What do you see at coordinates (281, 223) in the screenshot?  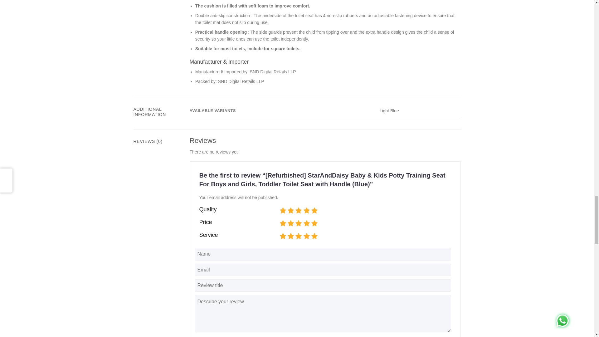 I see `4` at bounding box center [281, 223].